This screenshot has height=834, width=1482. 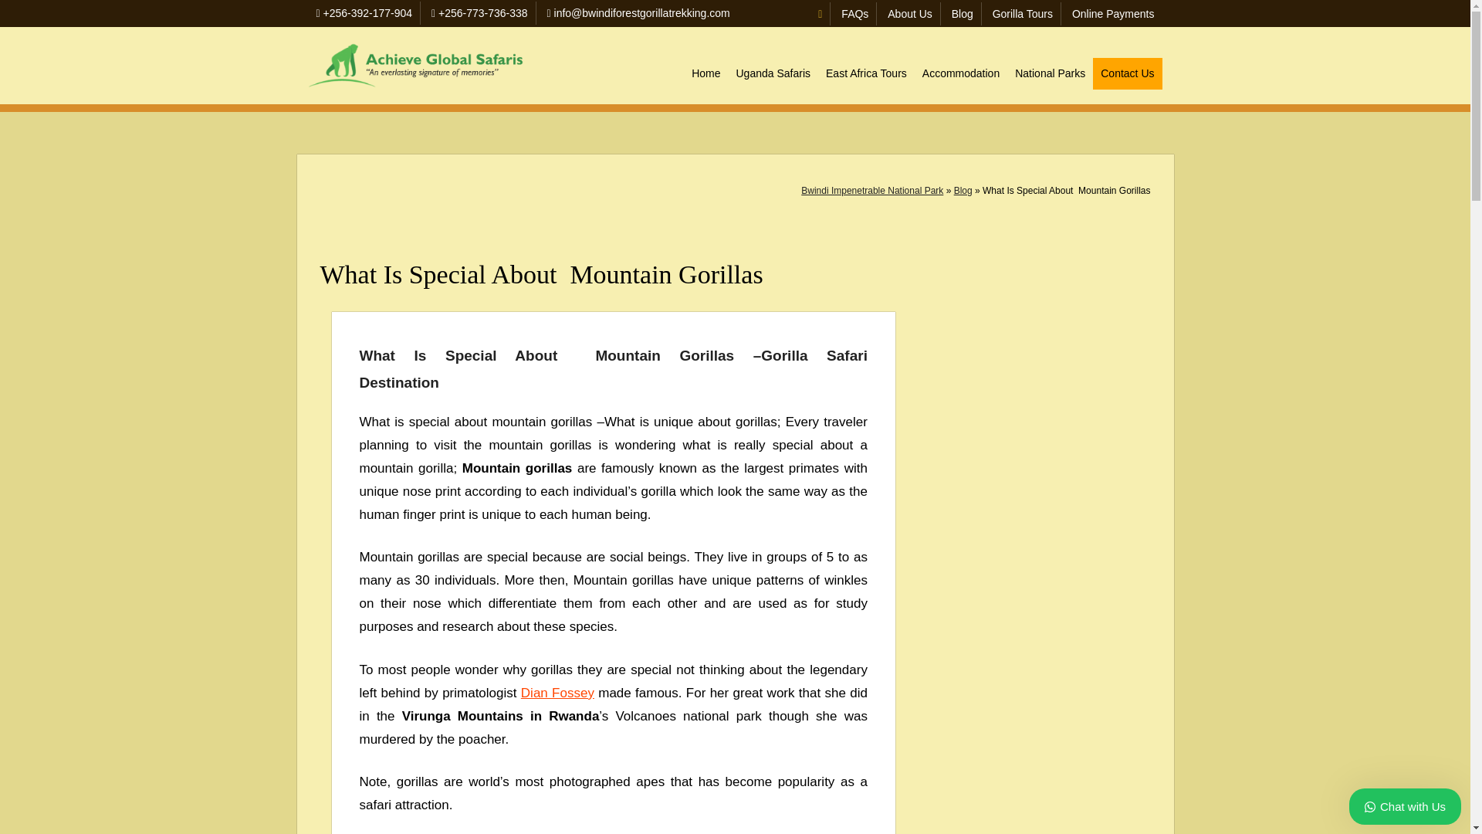 I want to click on East Africa Tours, so click(x=866, y=73).